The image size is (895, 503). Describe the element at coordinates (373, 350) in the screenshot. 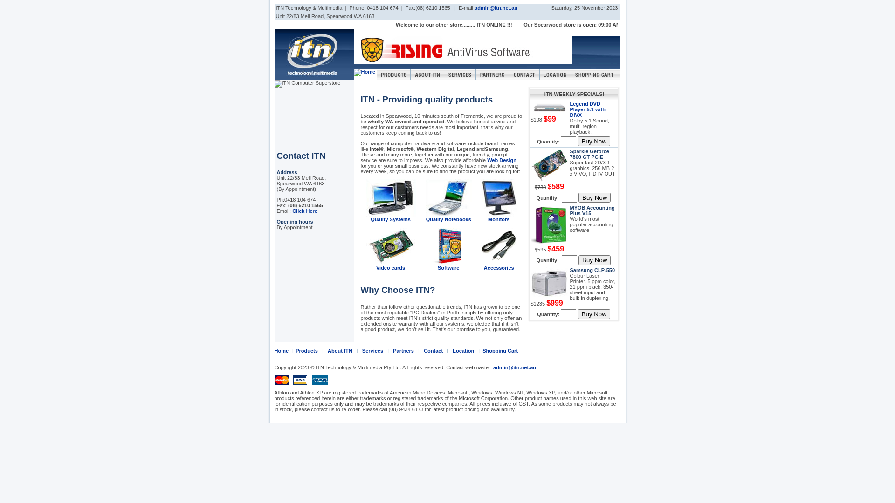

I see `Services` at that location.